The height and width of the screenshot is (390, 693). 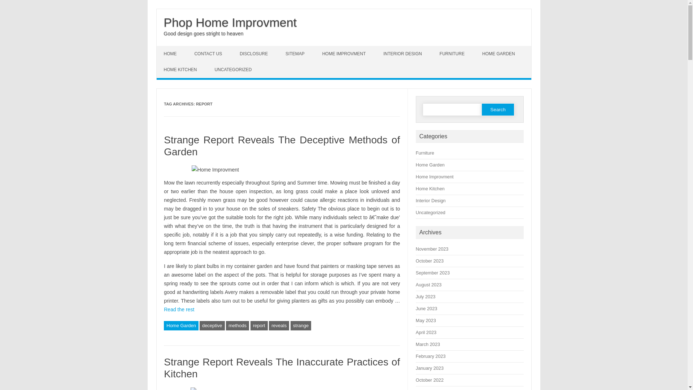 I want to click on UNCATEGORIZED, so click(x=234, y=70).